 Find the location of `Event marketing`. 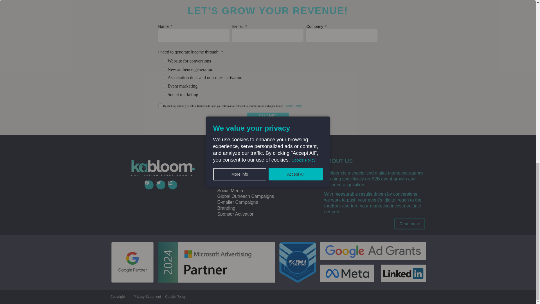

Event marketing is located at coordinates (164, 86).